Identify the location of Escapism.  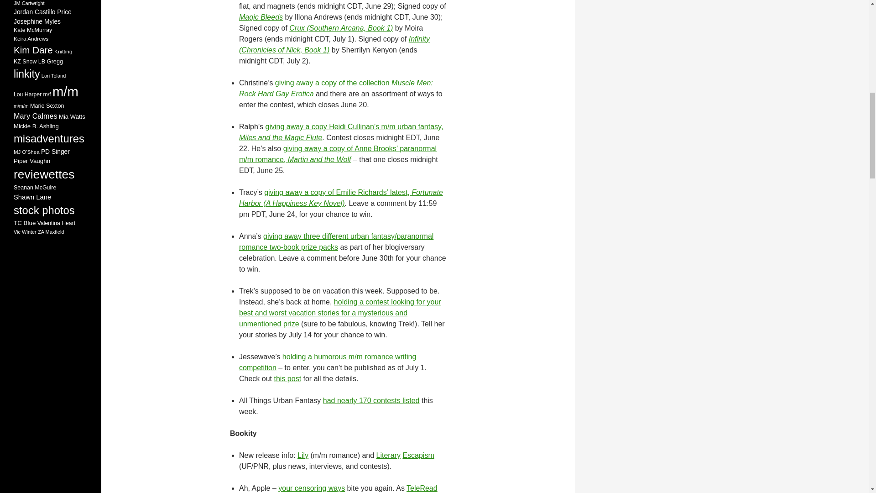
(418, 455).